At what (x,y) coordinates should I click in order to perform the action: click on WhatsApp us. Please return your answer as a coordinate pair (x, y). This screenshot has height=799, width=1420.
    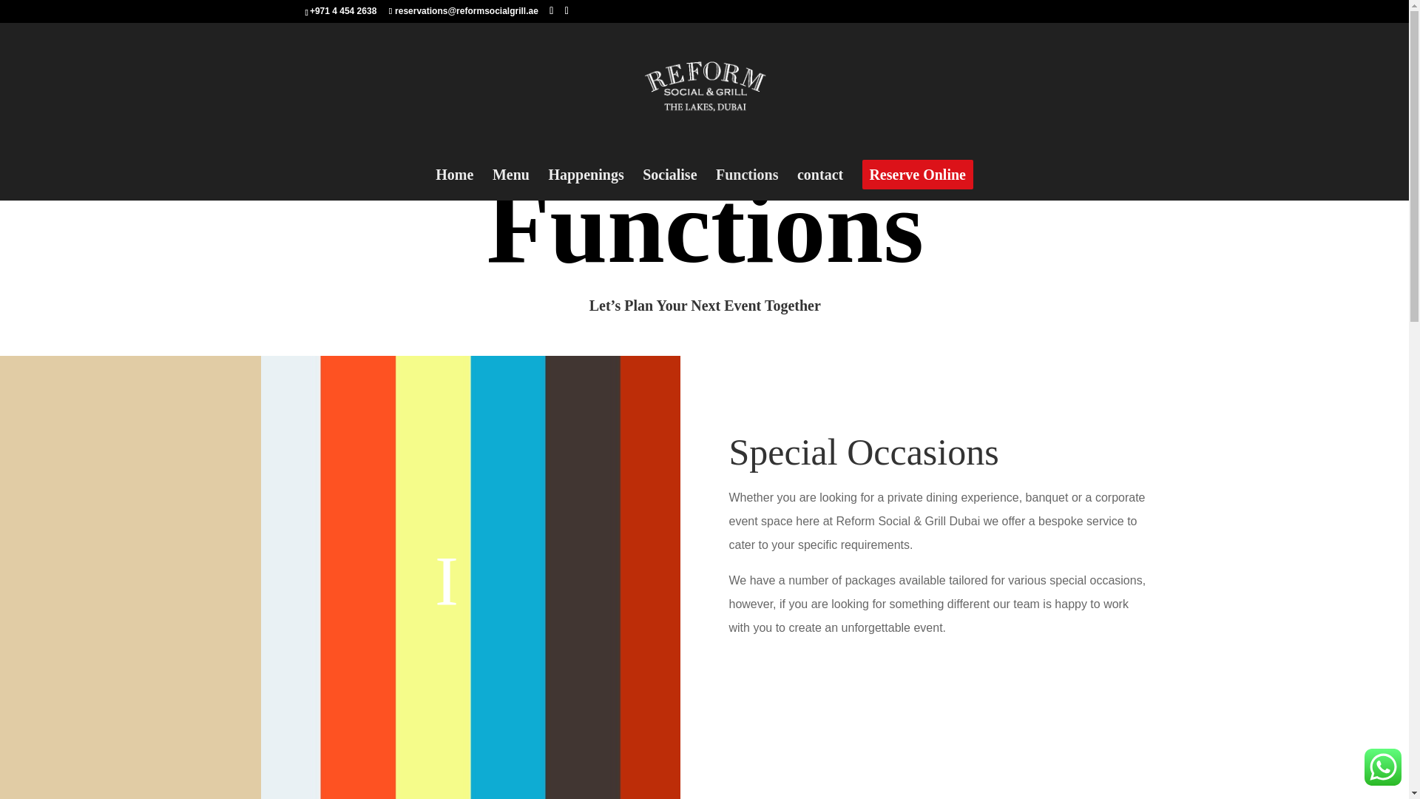
    Looking at the image, I should click on (1383, 766).